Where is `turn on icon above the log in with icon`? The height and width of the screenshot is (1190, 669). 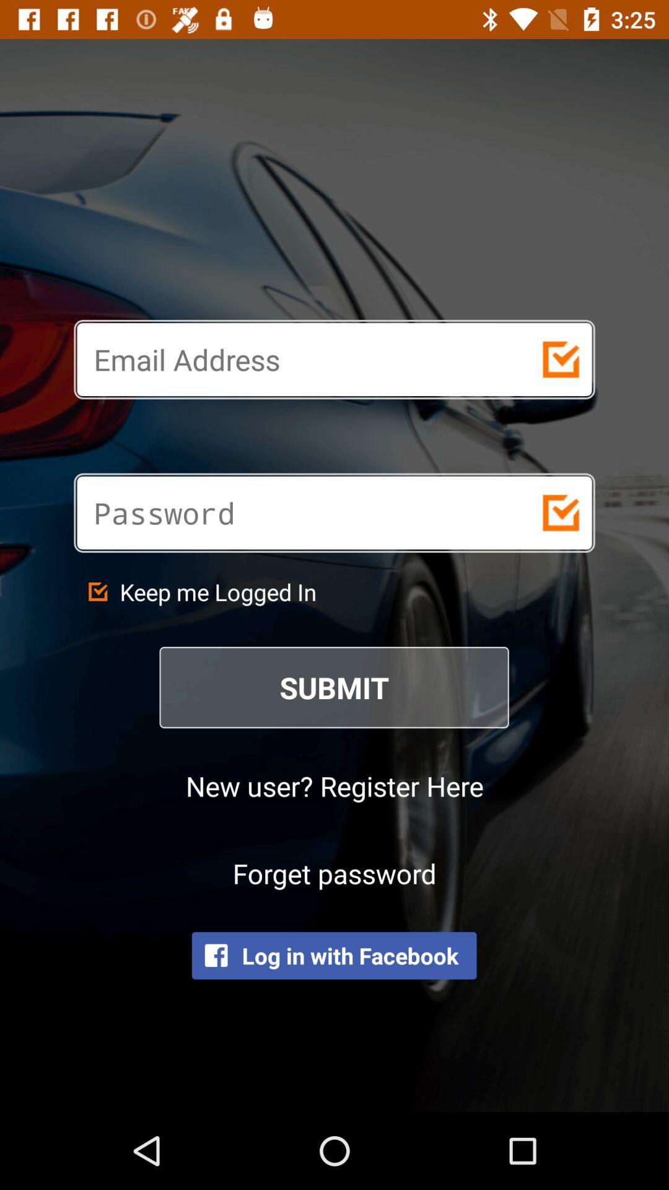
turn on icon above the log in with icon is located at coordinates (334, 873).